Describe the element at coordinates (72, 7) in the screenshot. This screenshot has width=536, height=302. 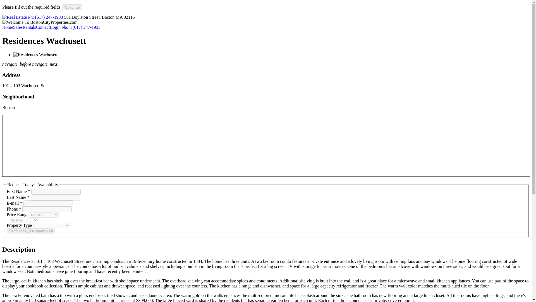
I see `Continue` at that location.